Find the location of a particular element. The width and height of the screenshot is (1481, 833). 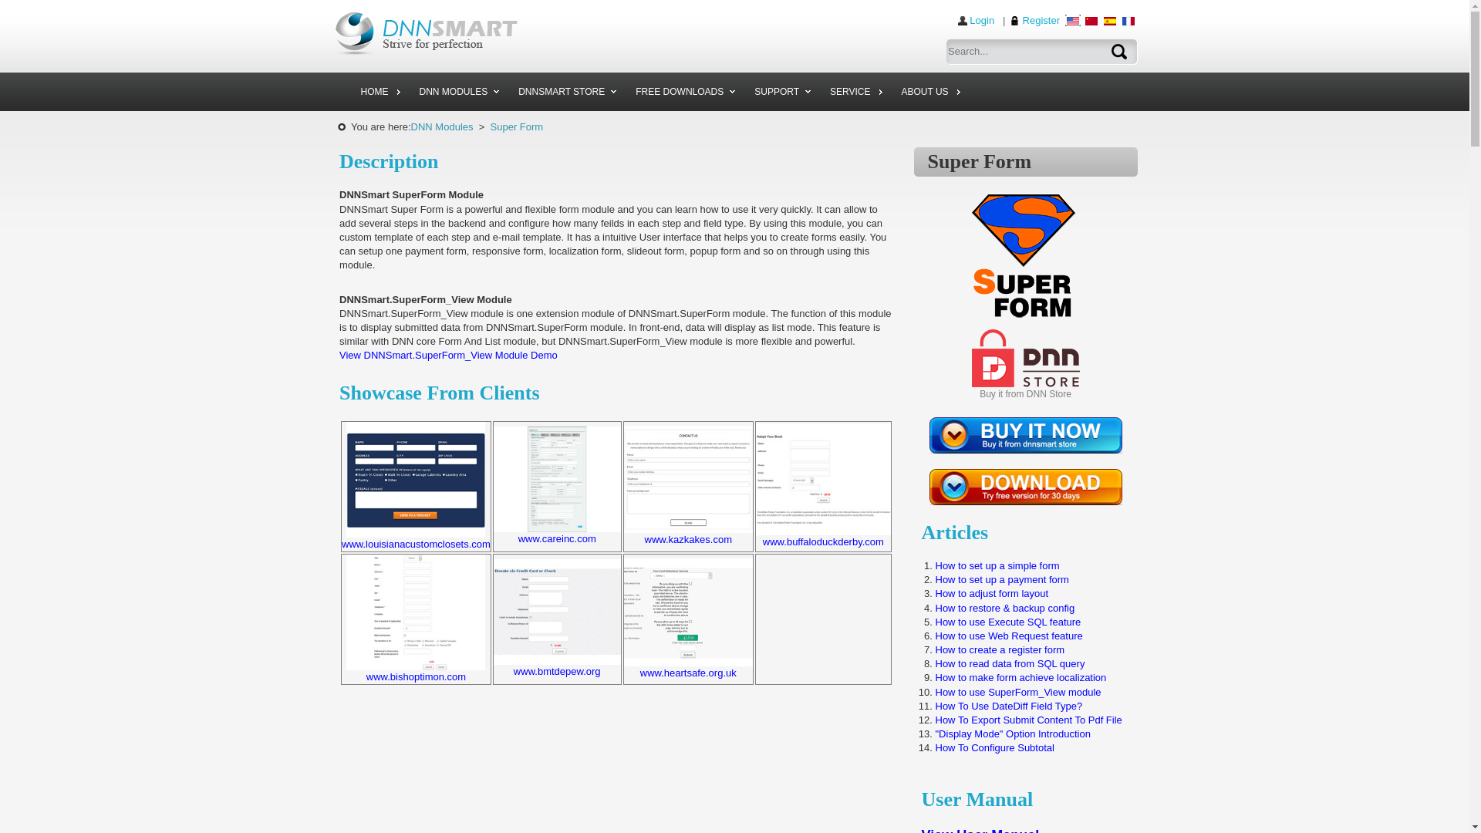

Login is located at coordinates (976, 20).